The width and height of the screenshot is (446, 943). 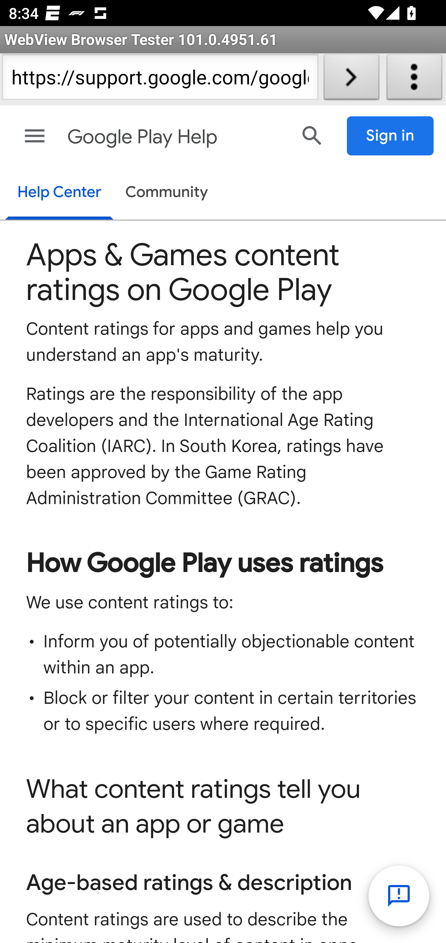 I want to click on Google Play Help, so click(x=176, y=137).